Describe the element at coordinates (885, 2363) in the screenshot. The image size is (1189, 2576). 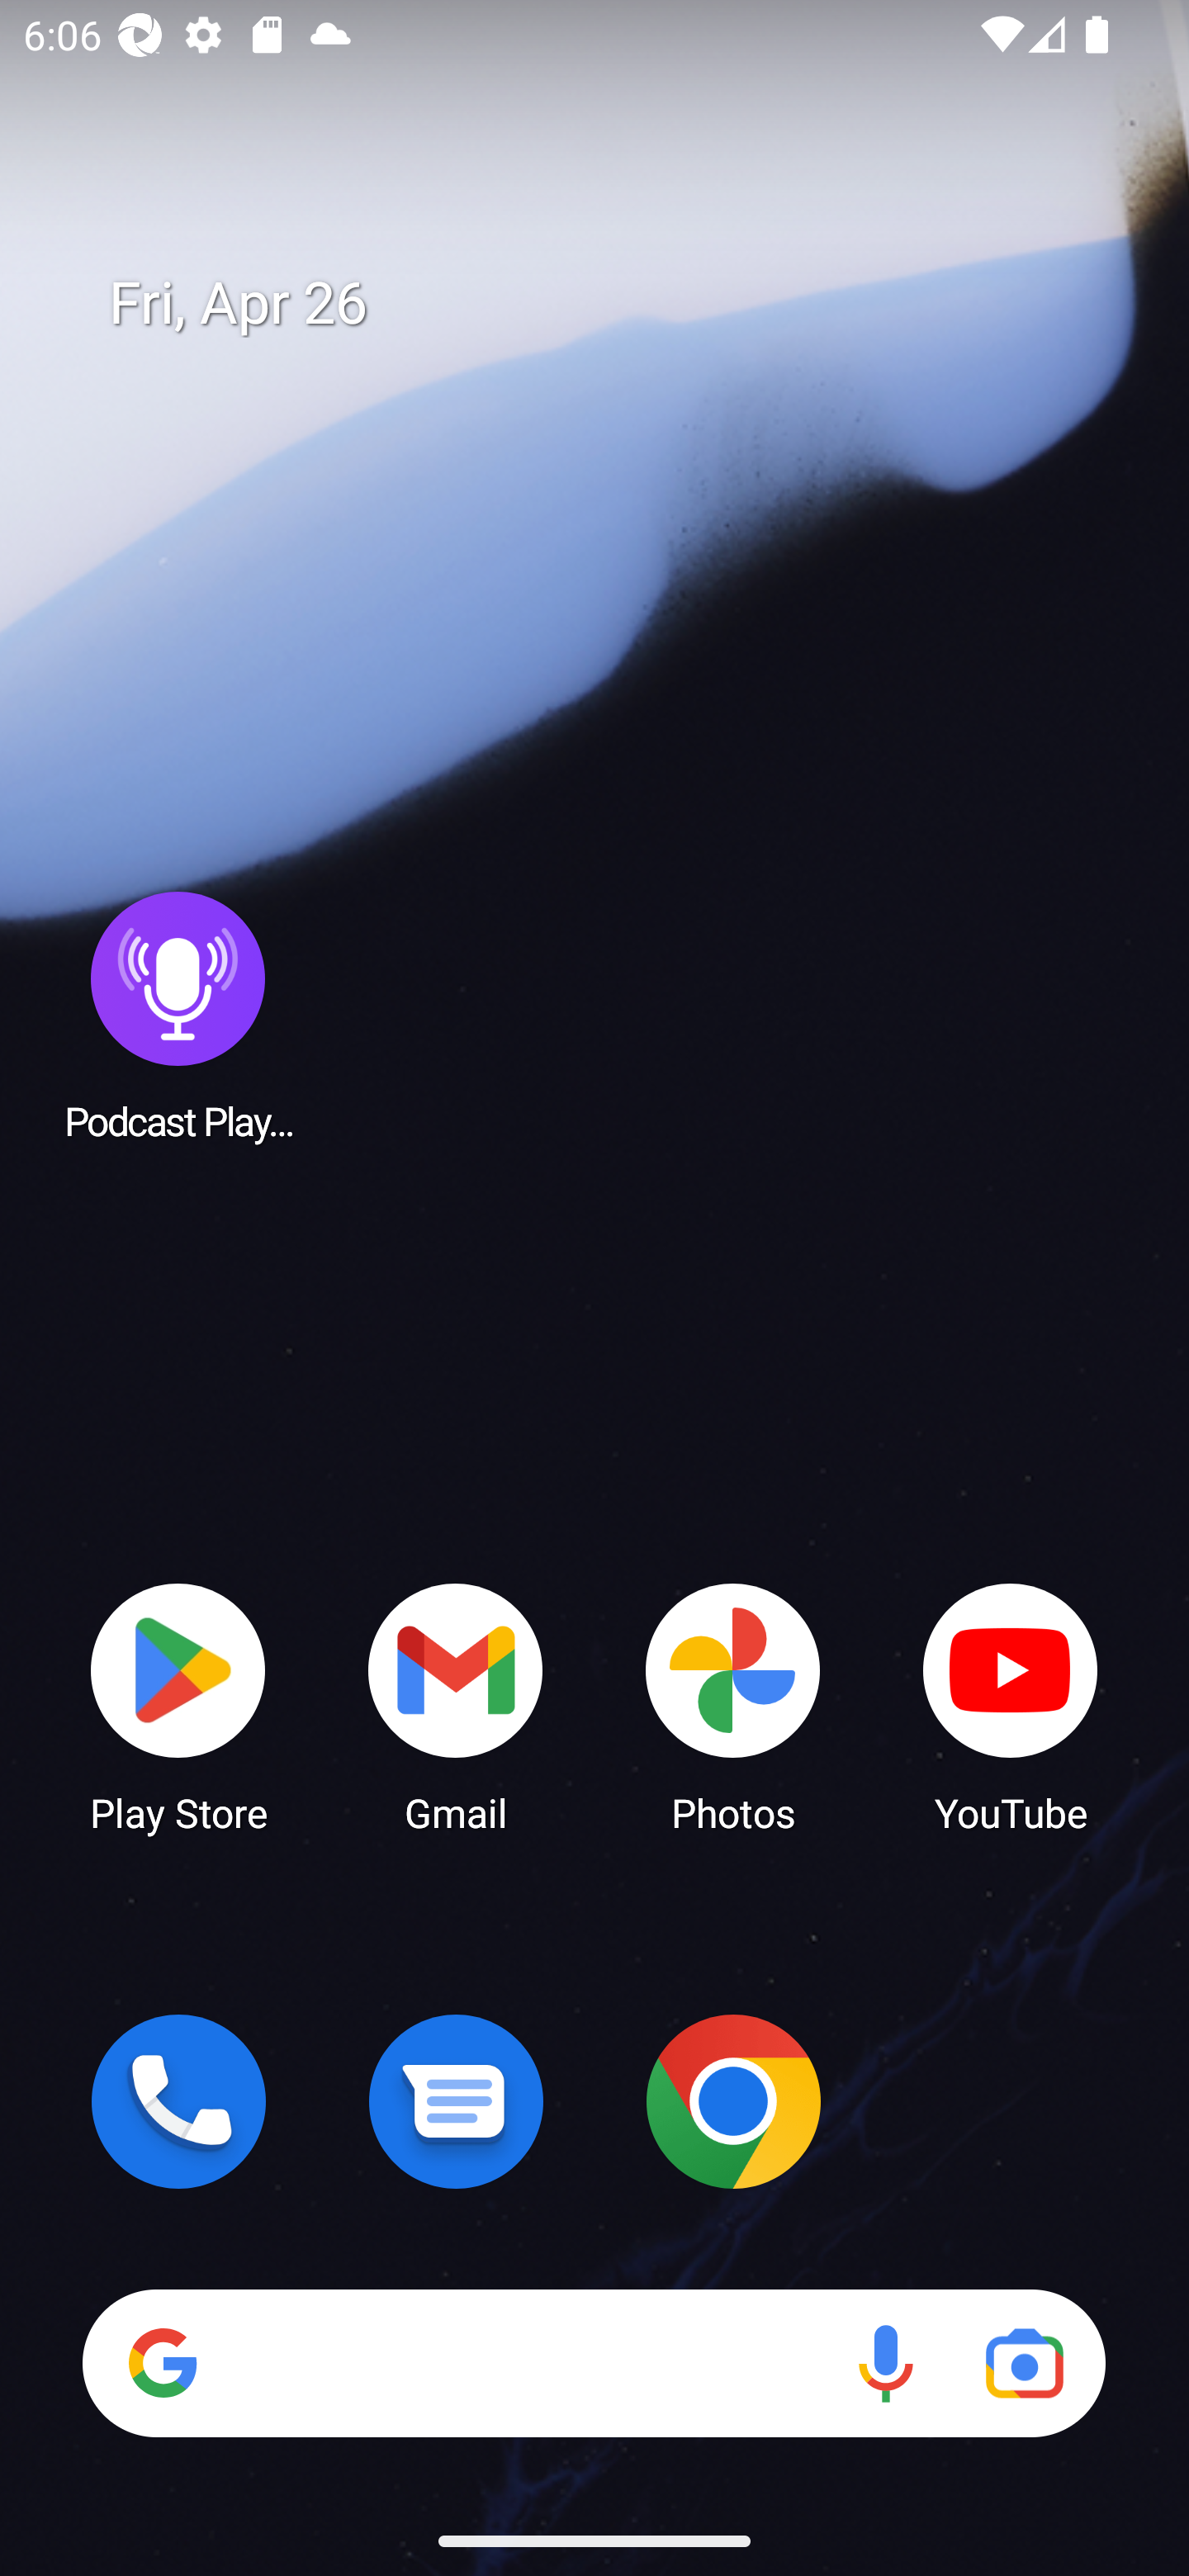
I see `Voice search` at that location.